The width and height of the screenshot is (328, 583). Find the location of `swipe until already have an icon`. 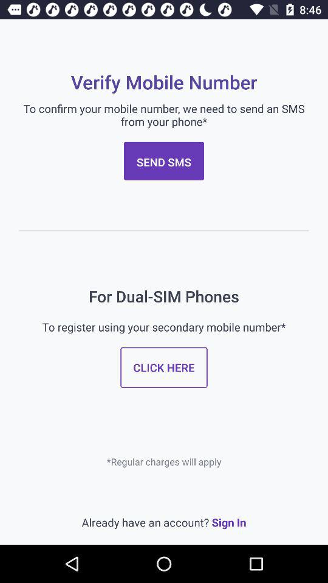

swipe until already have an icon is located at coordinates (164, 522).